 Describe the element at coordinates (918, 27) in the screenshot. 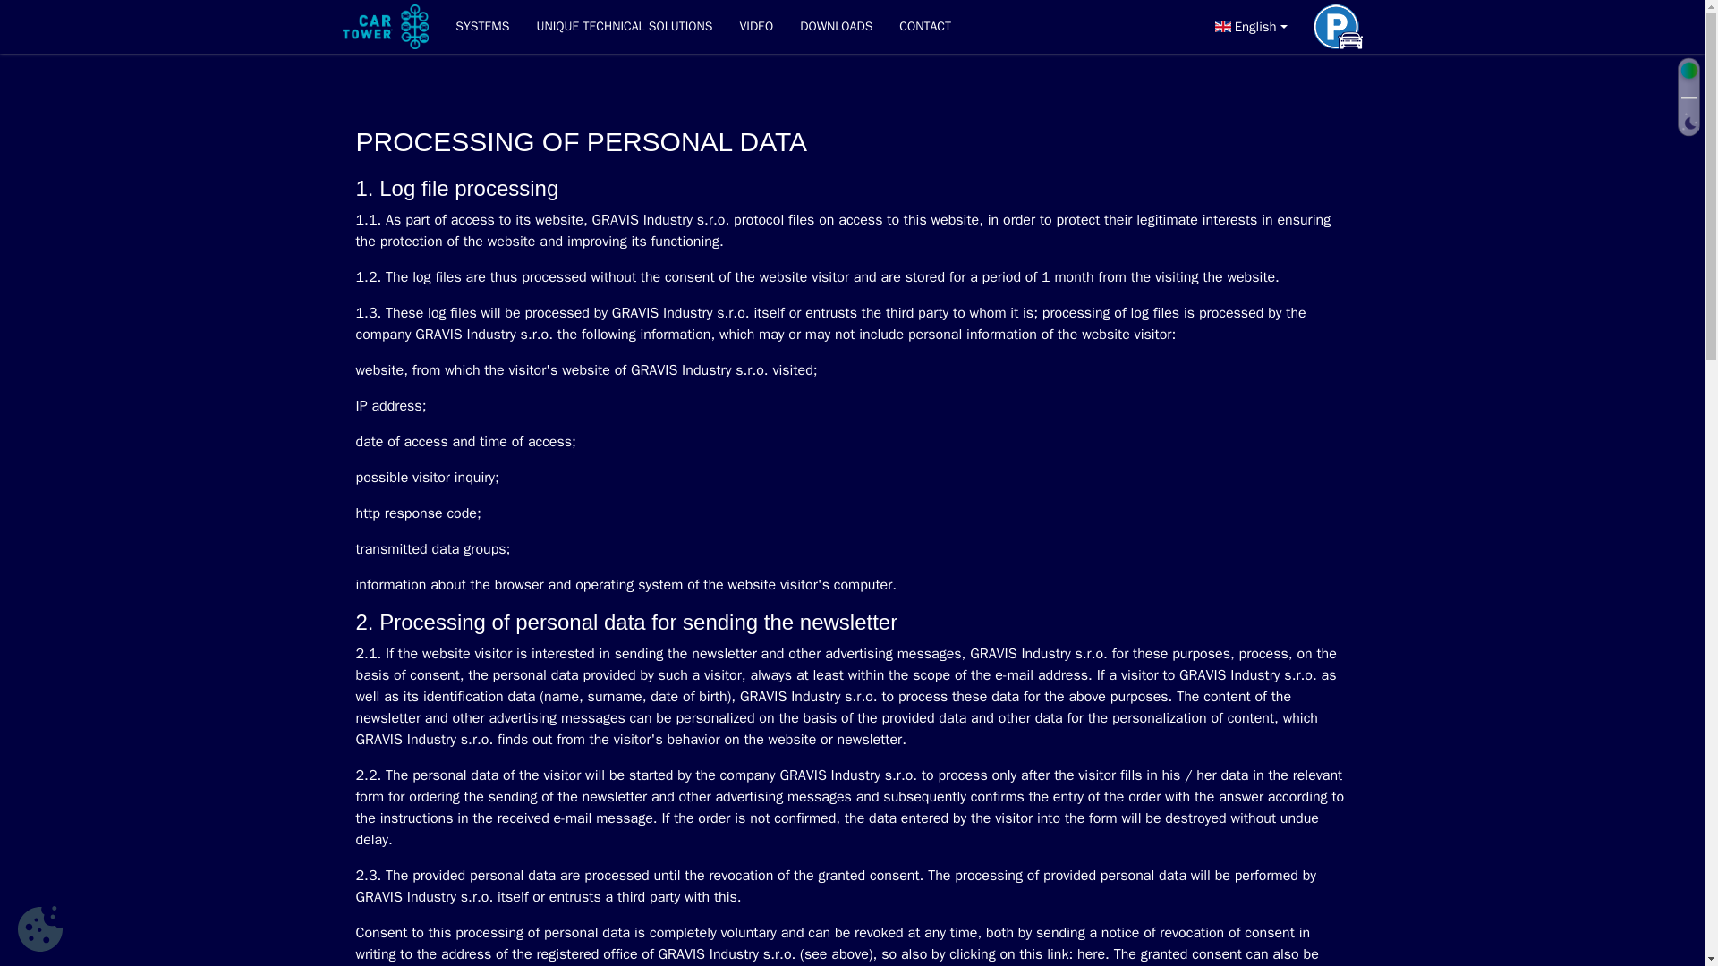

I see `CONTACT` at that location.